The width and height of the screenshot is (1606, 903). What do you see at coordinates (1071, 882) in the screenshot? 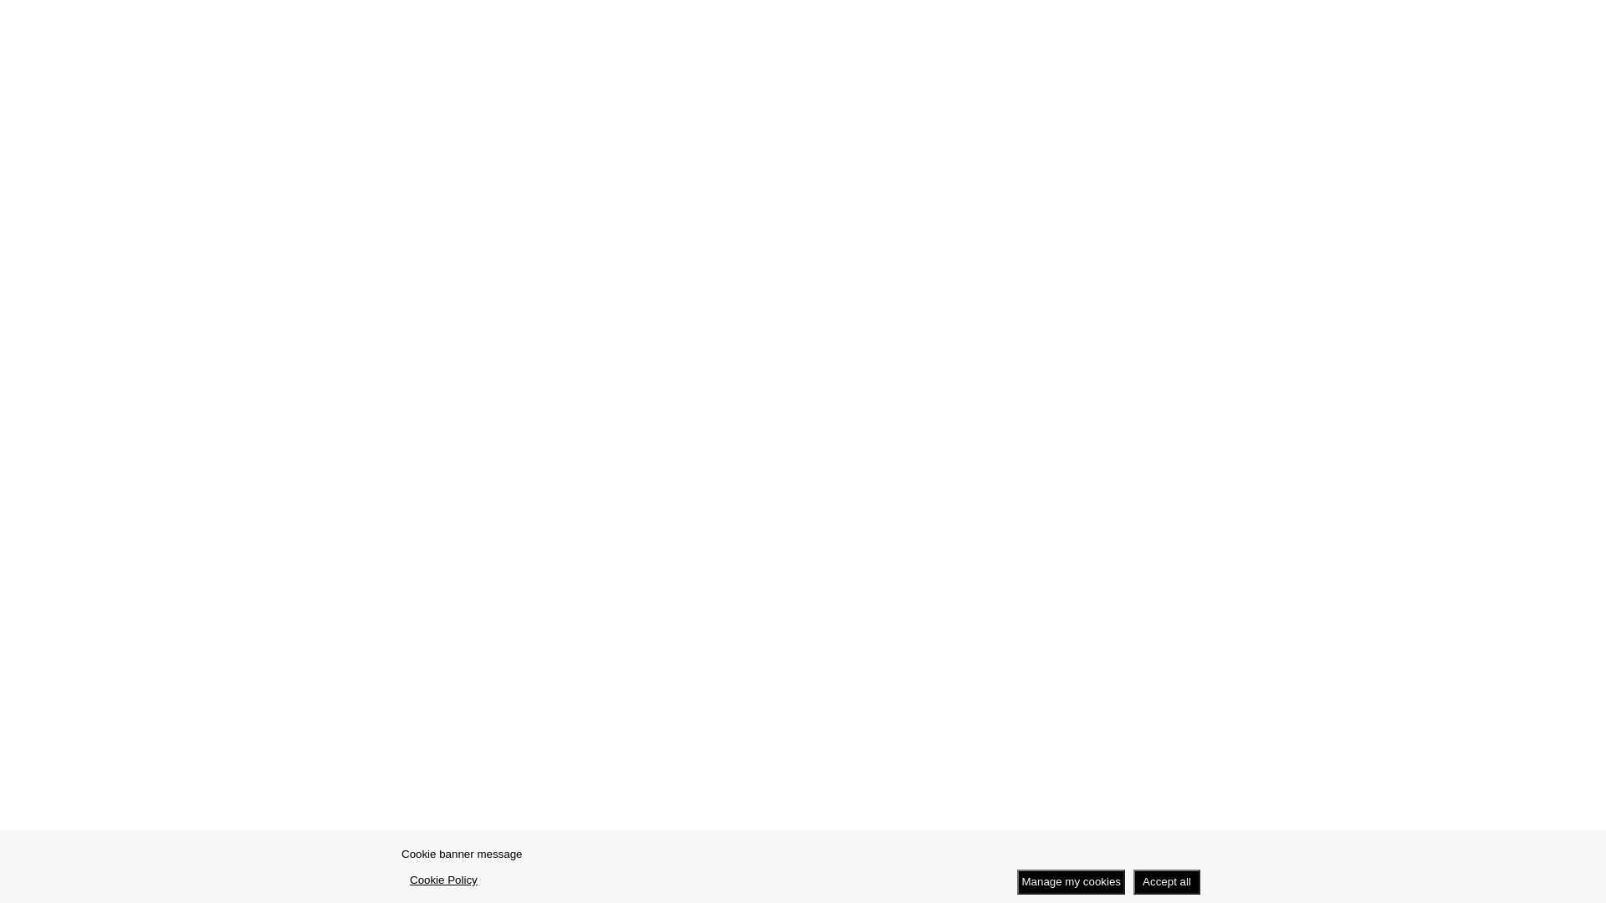
I see `Manage my cookies` at bounding box center [1071, 882].